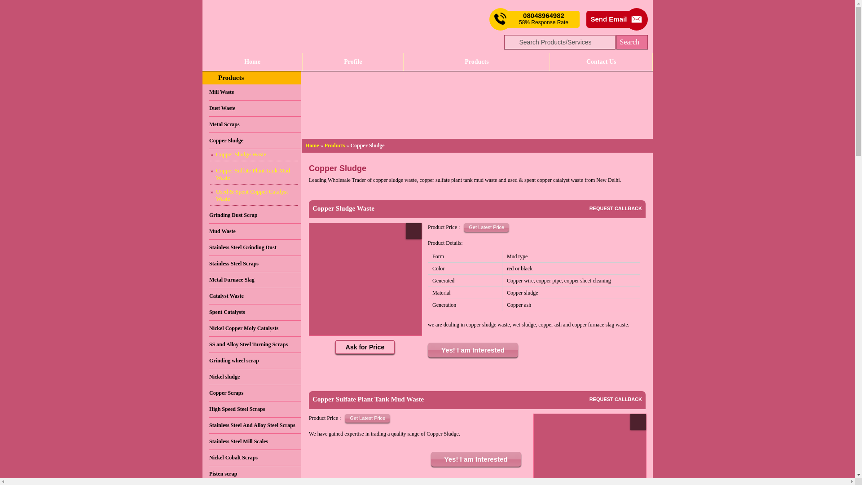 This screenshot has height=485, width=862. Describe the element at coordinates (255, 141) in the screenshot. I see `Copper Sludge` at that location.